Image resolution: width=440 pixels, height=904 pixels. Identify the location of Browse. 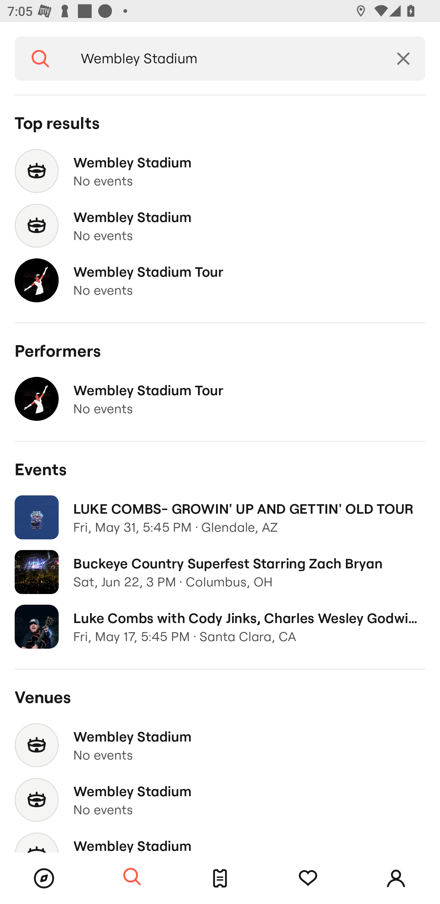
(44, 878).